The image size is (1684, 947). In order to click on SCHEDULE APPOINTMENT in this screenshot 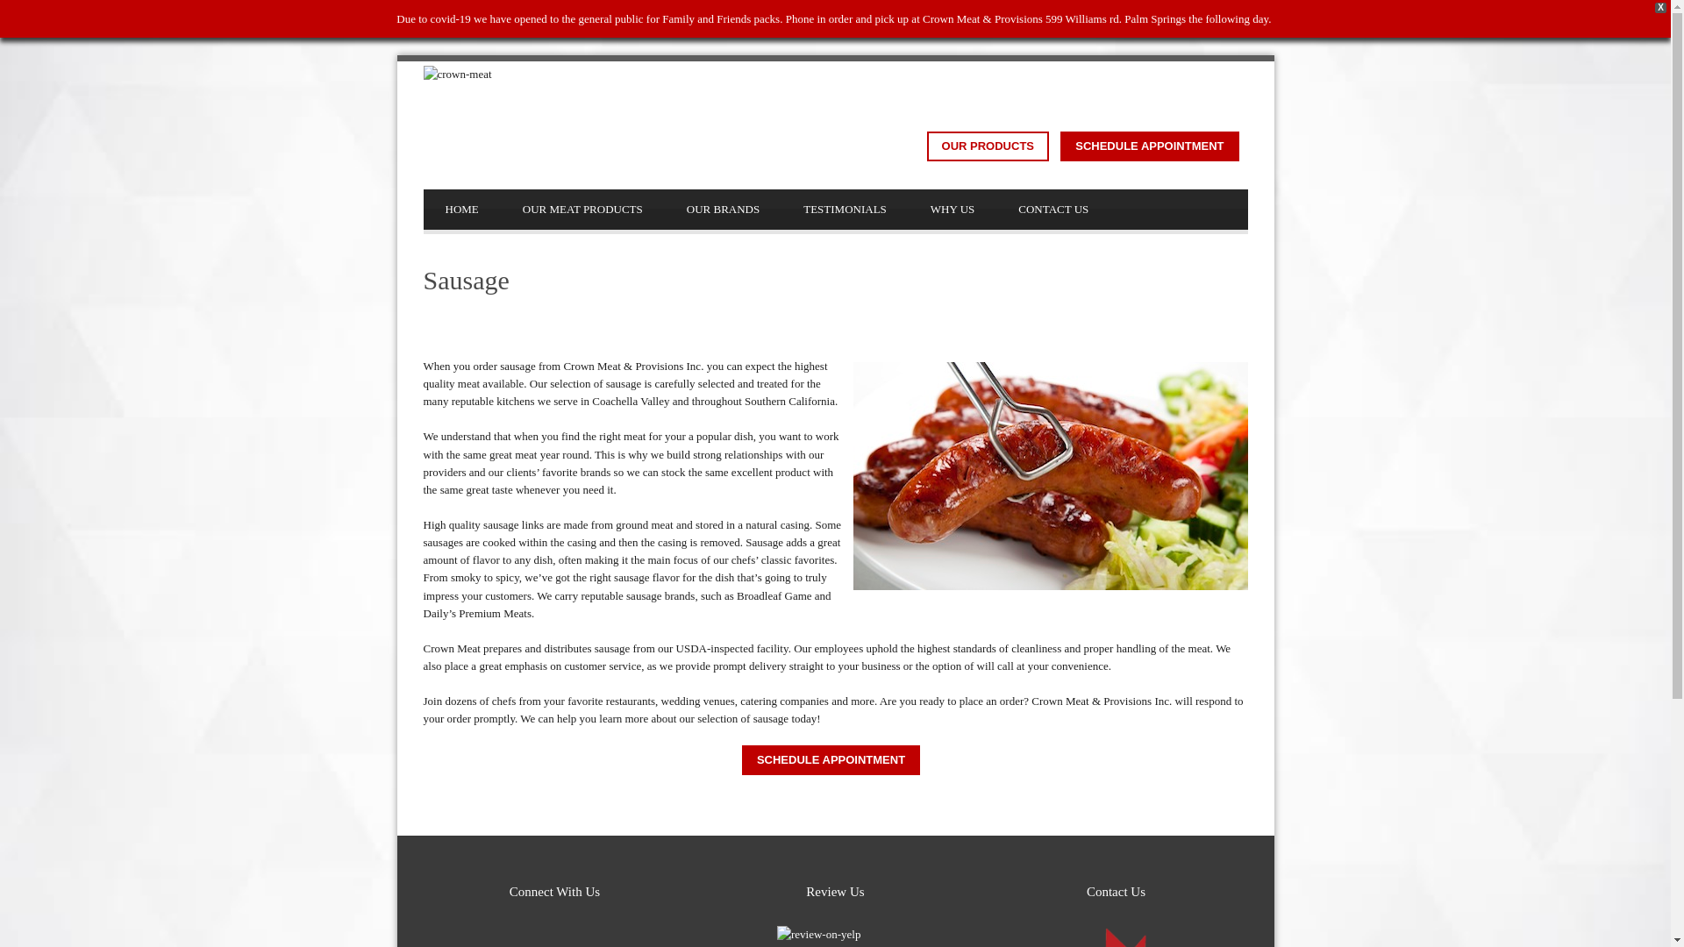, I will do `click(831, 759)`.